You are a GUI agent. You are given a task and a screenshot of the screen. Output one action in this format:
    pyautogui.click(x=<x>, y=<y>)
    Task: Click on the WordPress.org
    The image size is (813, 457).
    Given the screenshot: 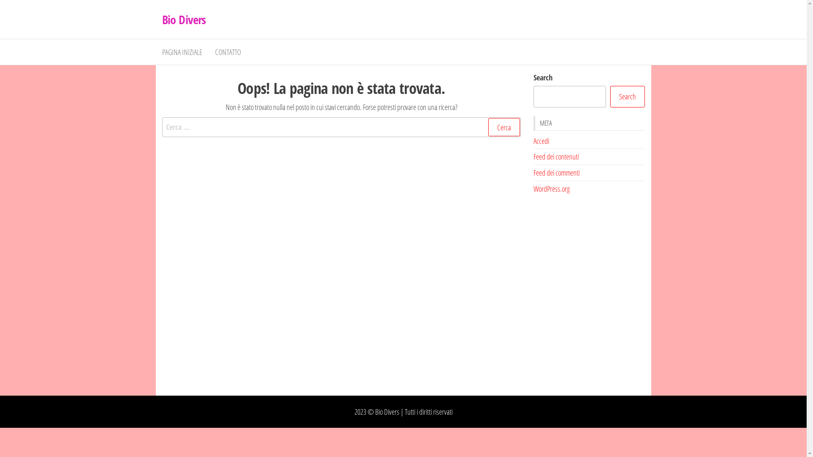 What is the action you would take?
    pyautogui.click(x=552, y=189)
    